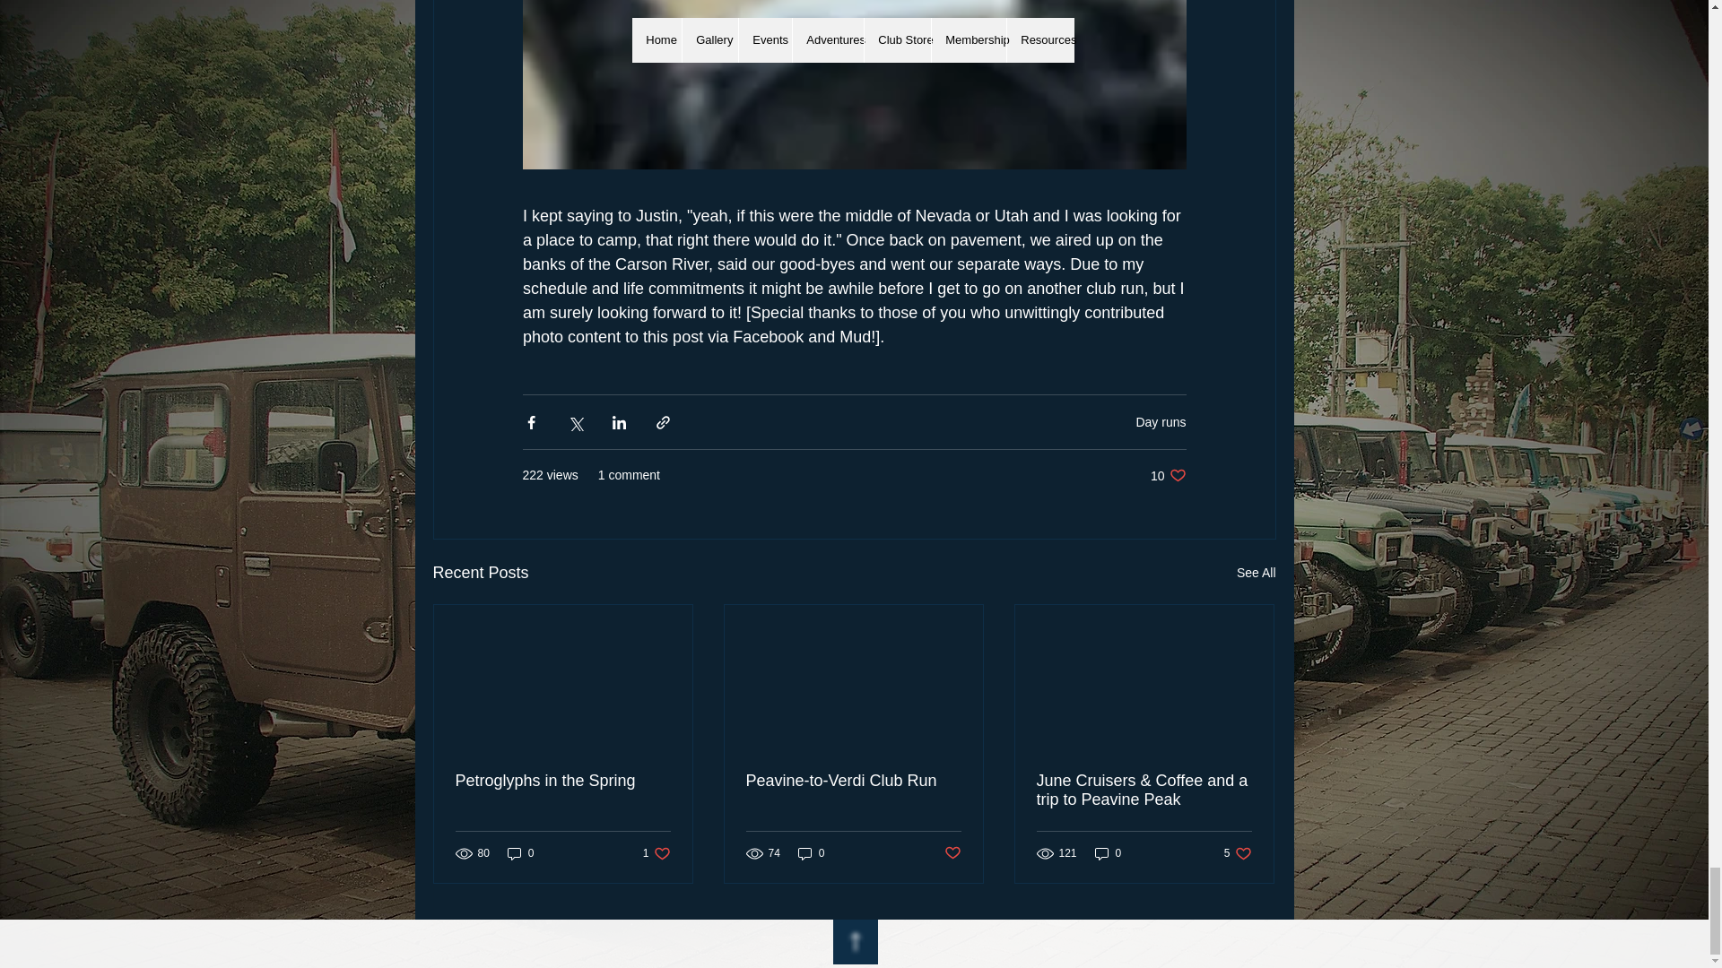 The width and height of the screenshot is (1722, 968). Describe the element at coordinates (563, 781) in the screenshot. I see `See All` at that location.